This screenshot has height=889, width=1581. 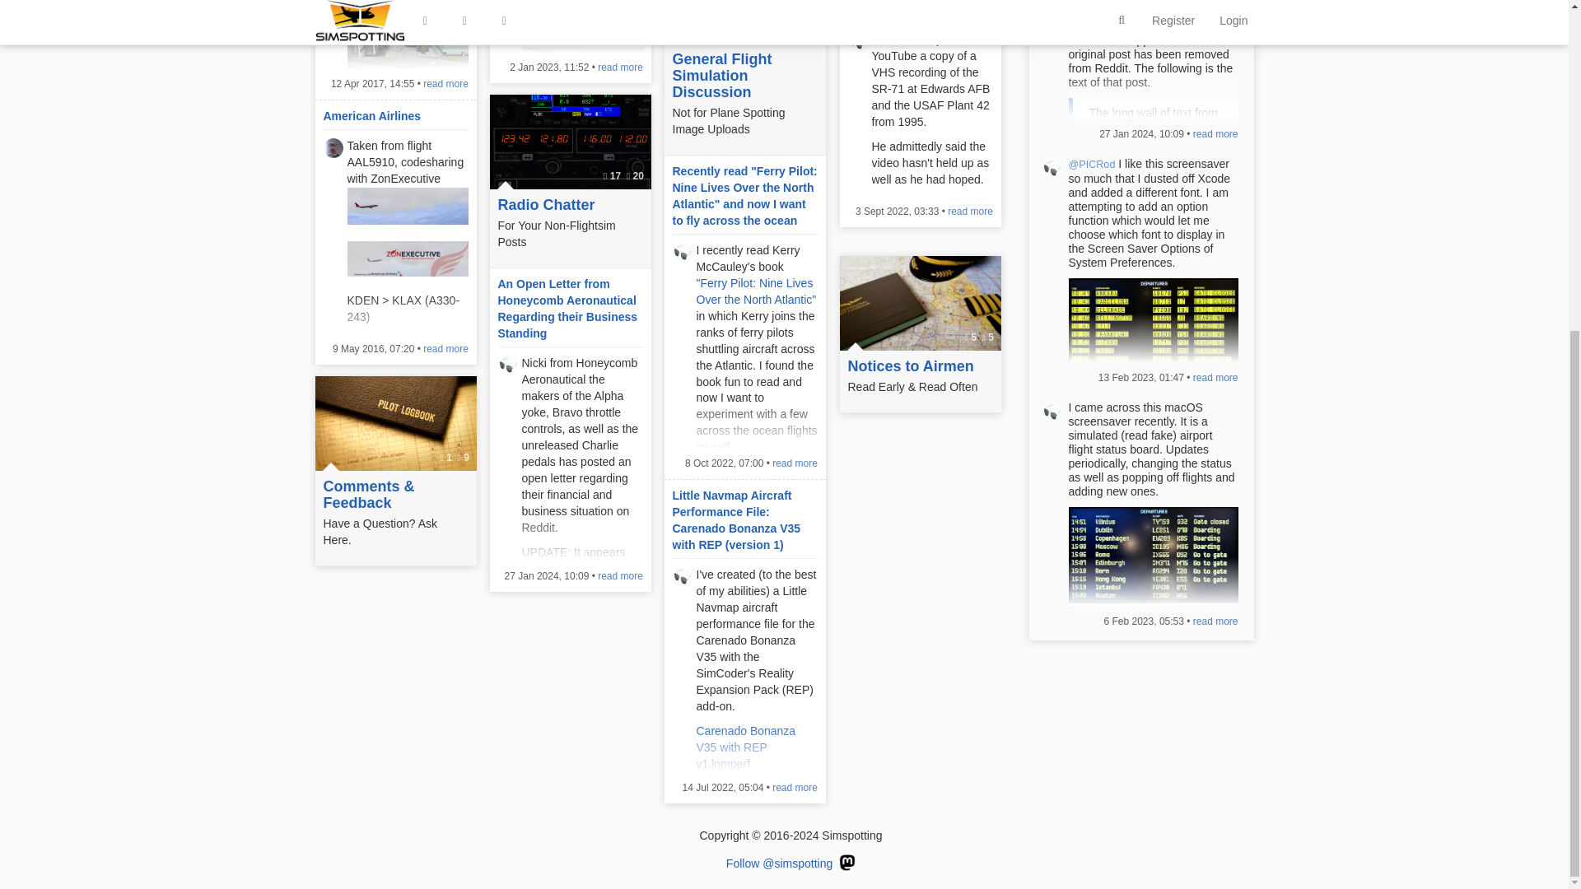 I want to click on 23  25, so click(x=744, y=21).